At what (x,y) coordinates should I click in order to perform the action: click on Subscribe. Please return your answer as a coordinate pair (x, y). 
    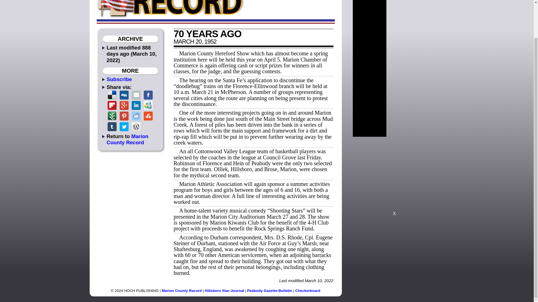
    Looking at the image, I should click on (119, 79).